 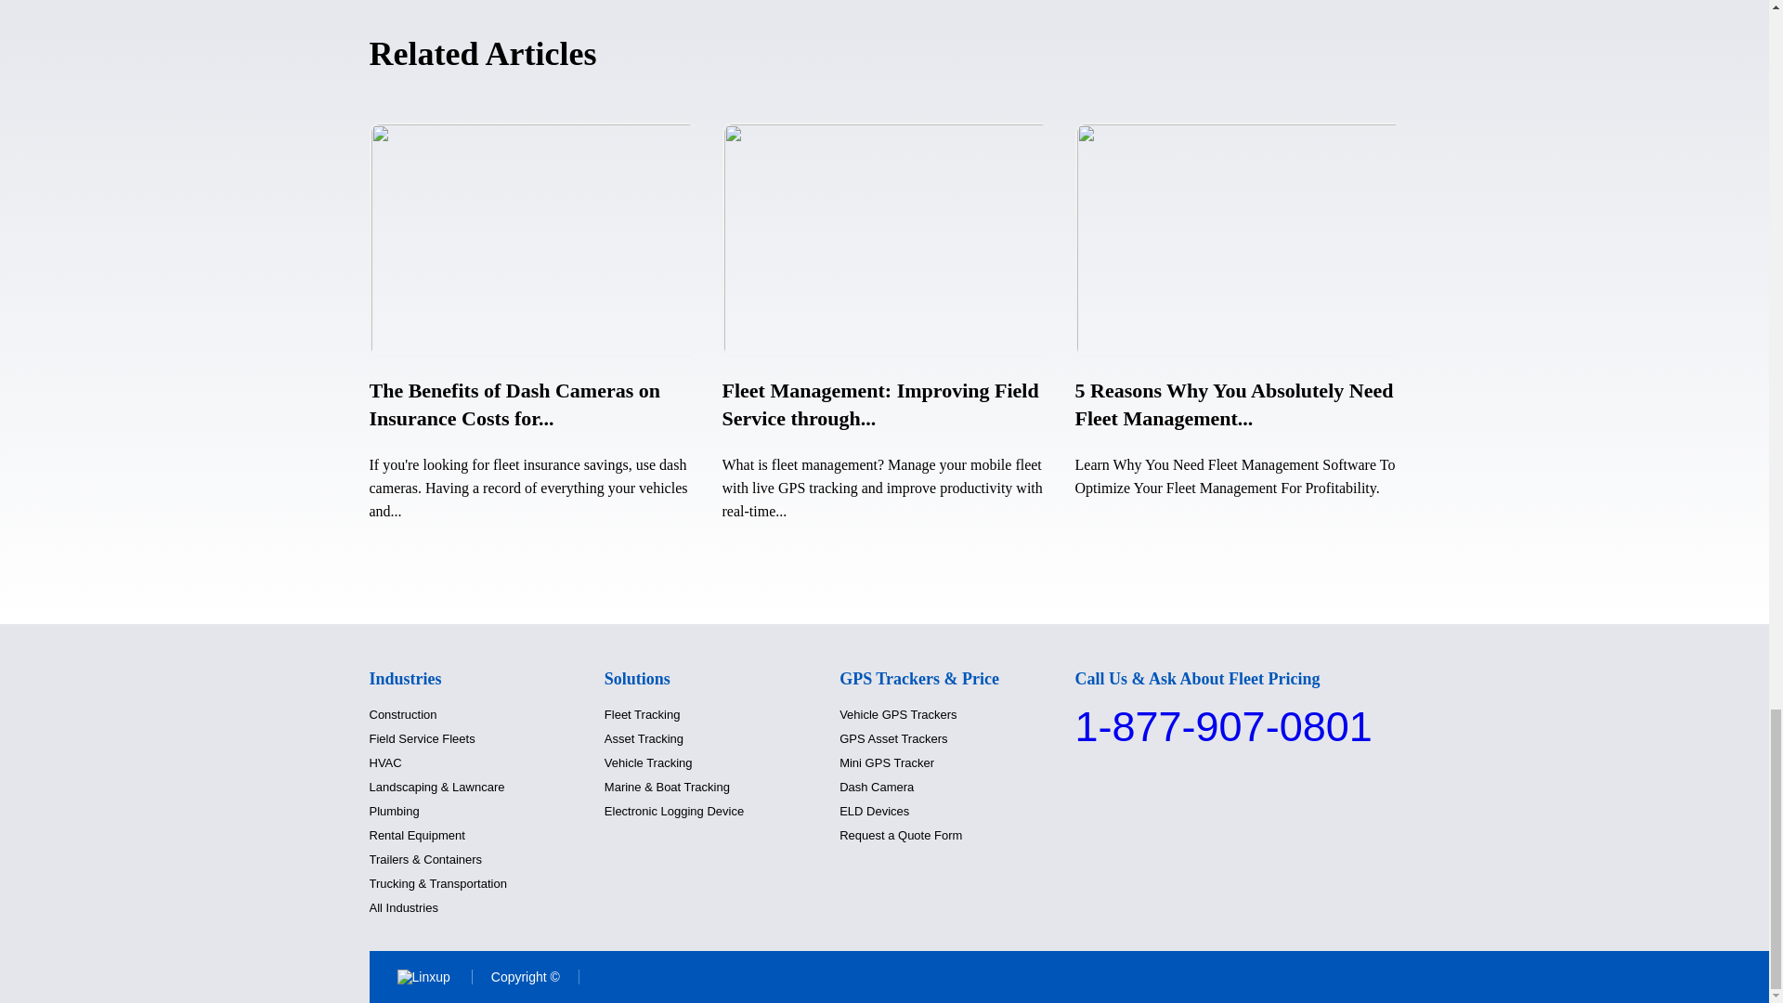 What do you see at coordinates (887, 763) in the screenshot?
I see `Mini GPS Tracker` at bounding box center [887, 763].